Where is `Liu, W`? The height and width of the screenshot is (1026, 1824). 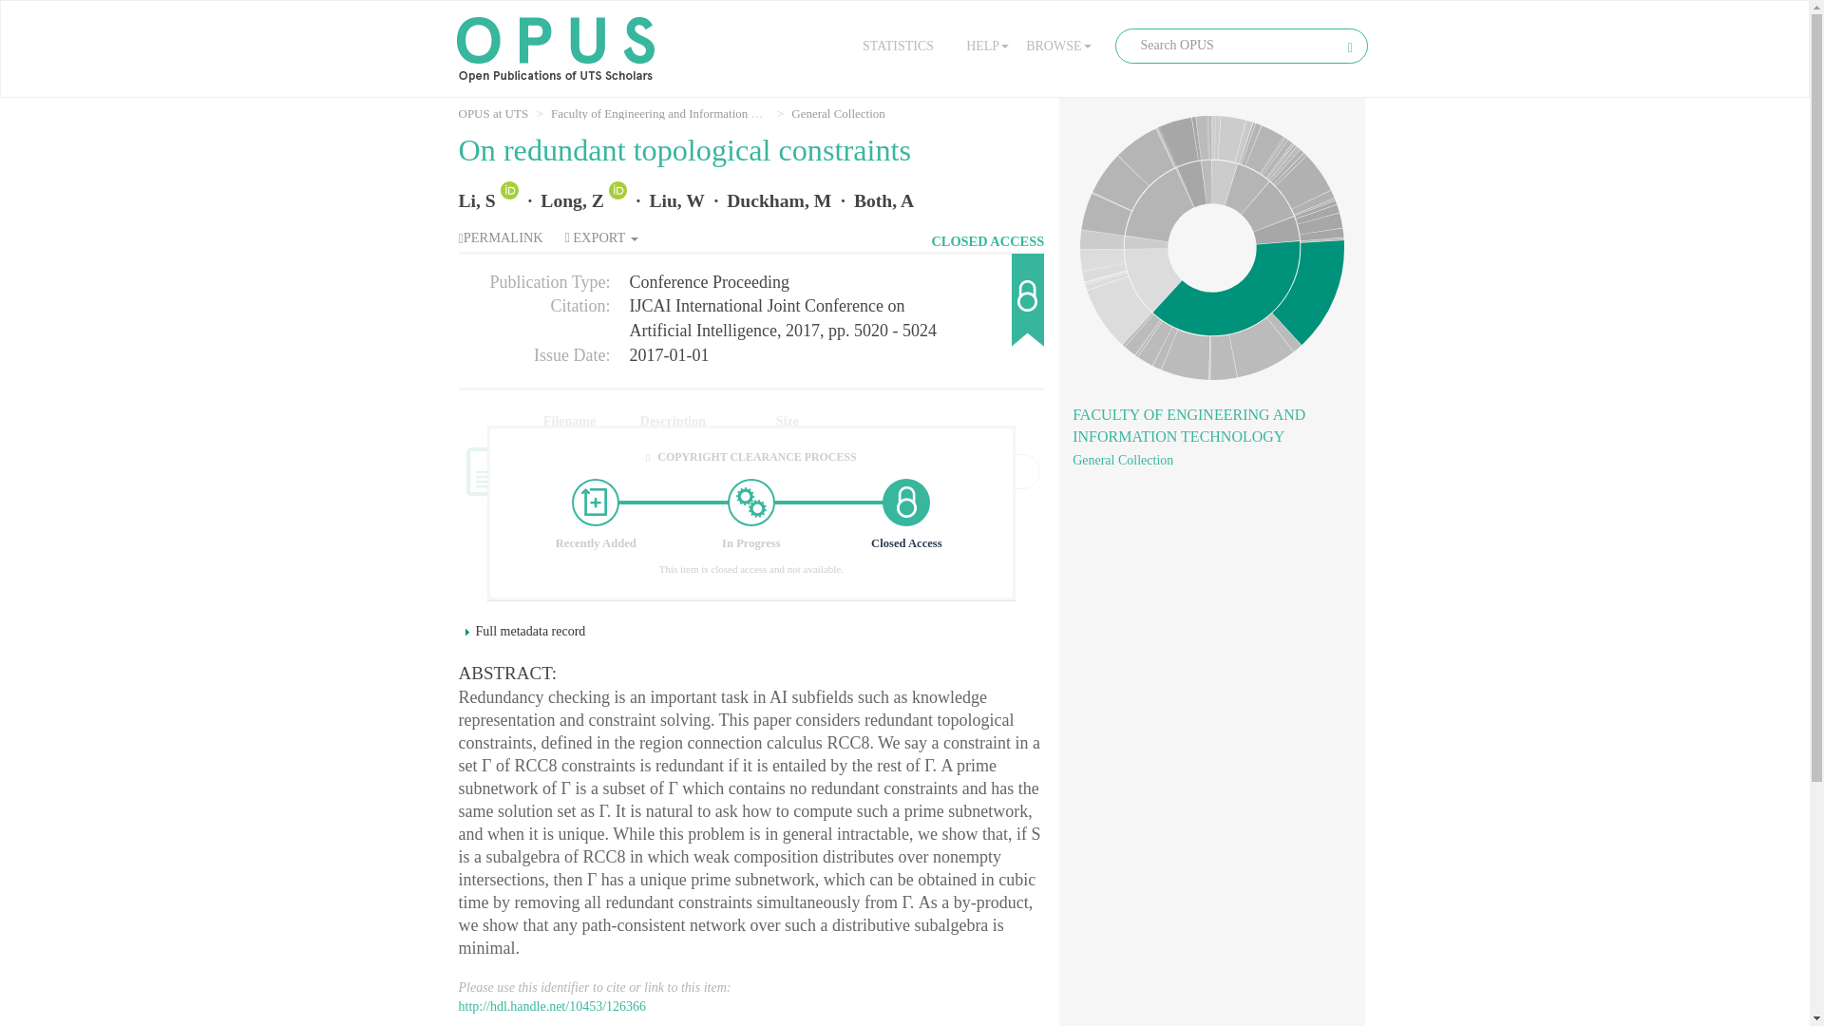 Liu, W is located at coordinates (676, 200).